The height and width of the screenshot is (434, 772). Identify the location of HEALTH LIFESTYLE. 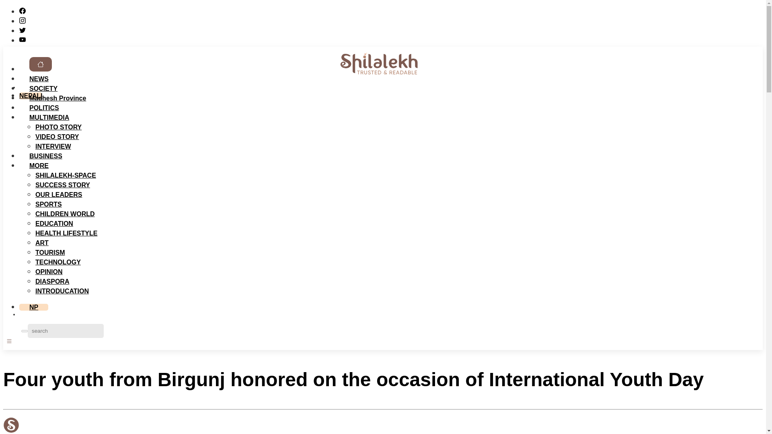
(66, 233).